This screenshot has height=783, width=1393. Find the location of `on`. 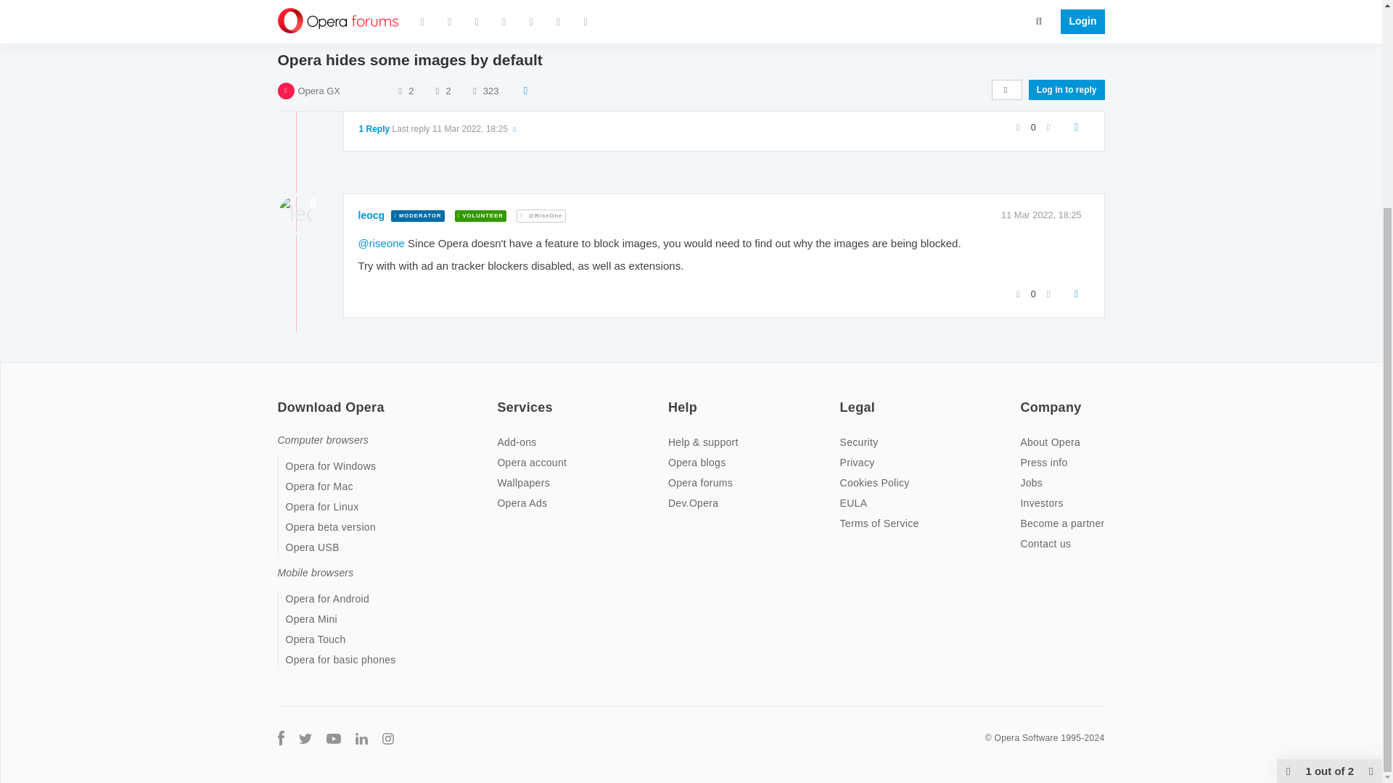

on is located at coordinates (282, 398).